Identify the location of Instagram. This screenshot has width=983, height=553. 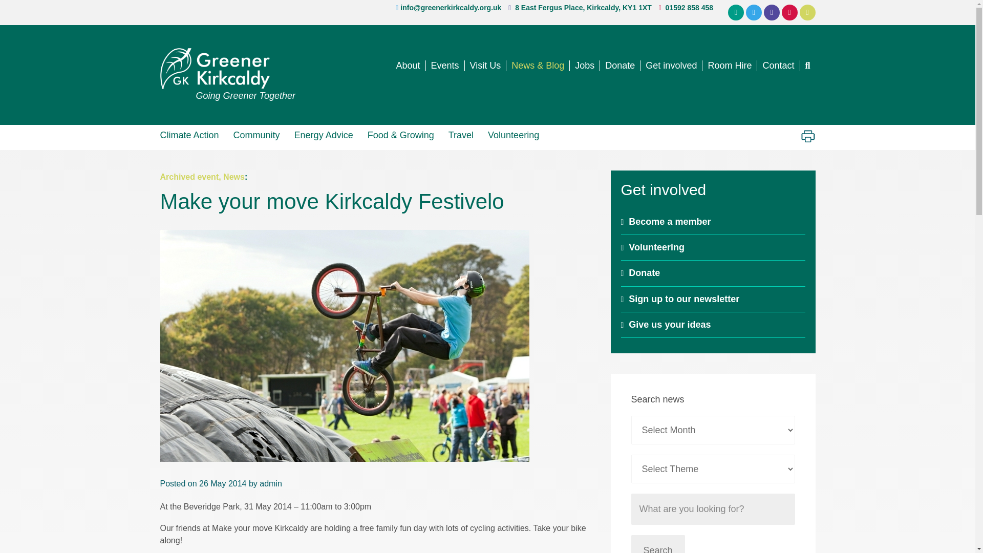
(789, 12).